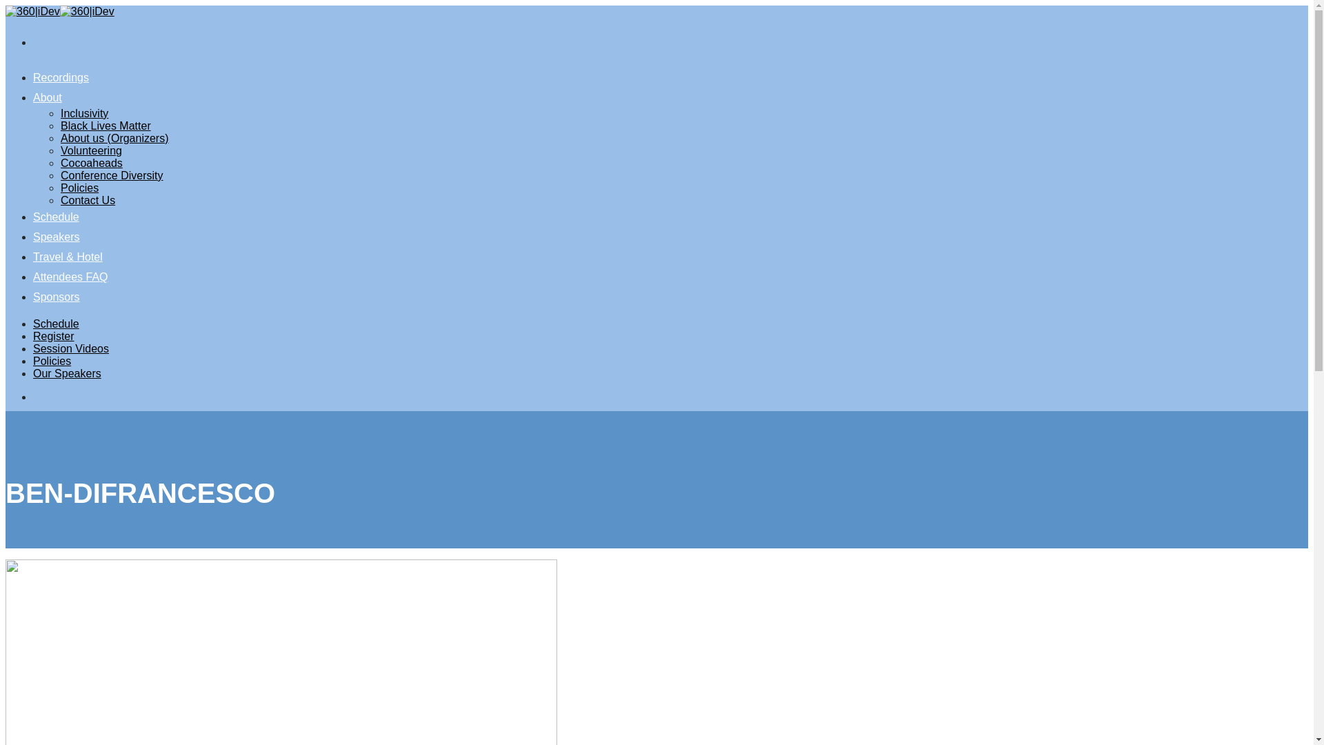 This screenshot has height=745, width=1324. I want to click on Volunteering, so click(91, 150).